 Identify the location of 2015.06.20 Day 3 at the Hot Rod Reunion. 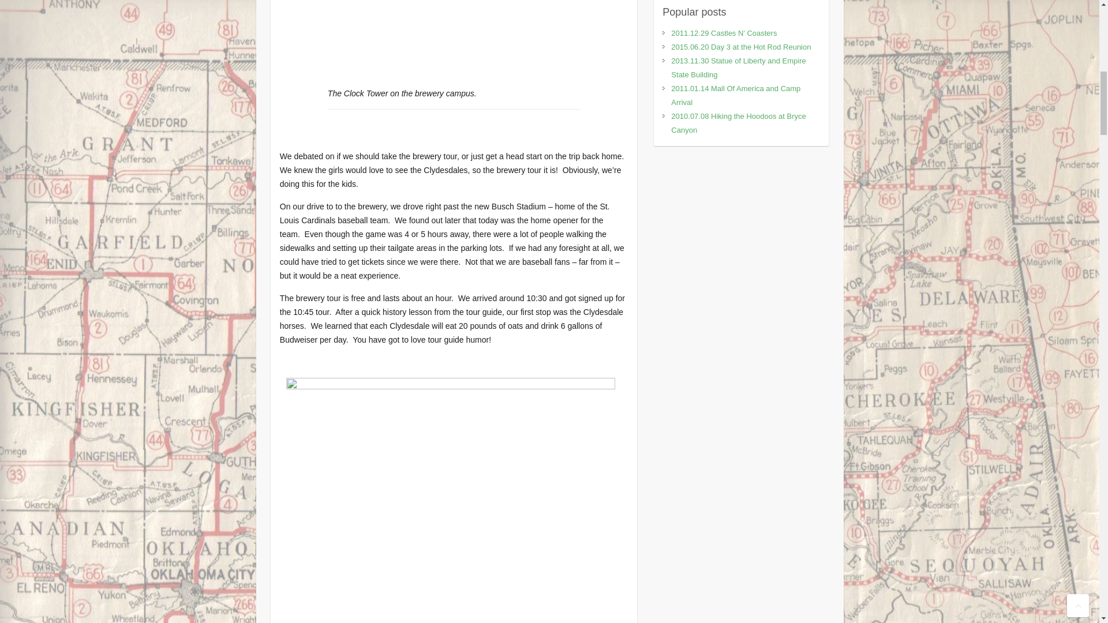
(741, 47).